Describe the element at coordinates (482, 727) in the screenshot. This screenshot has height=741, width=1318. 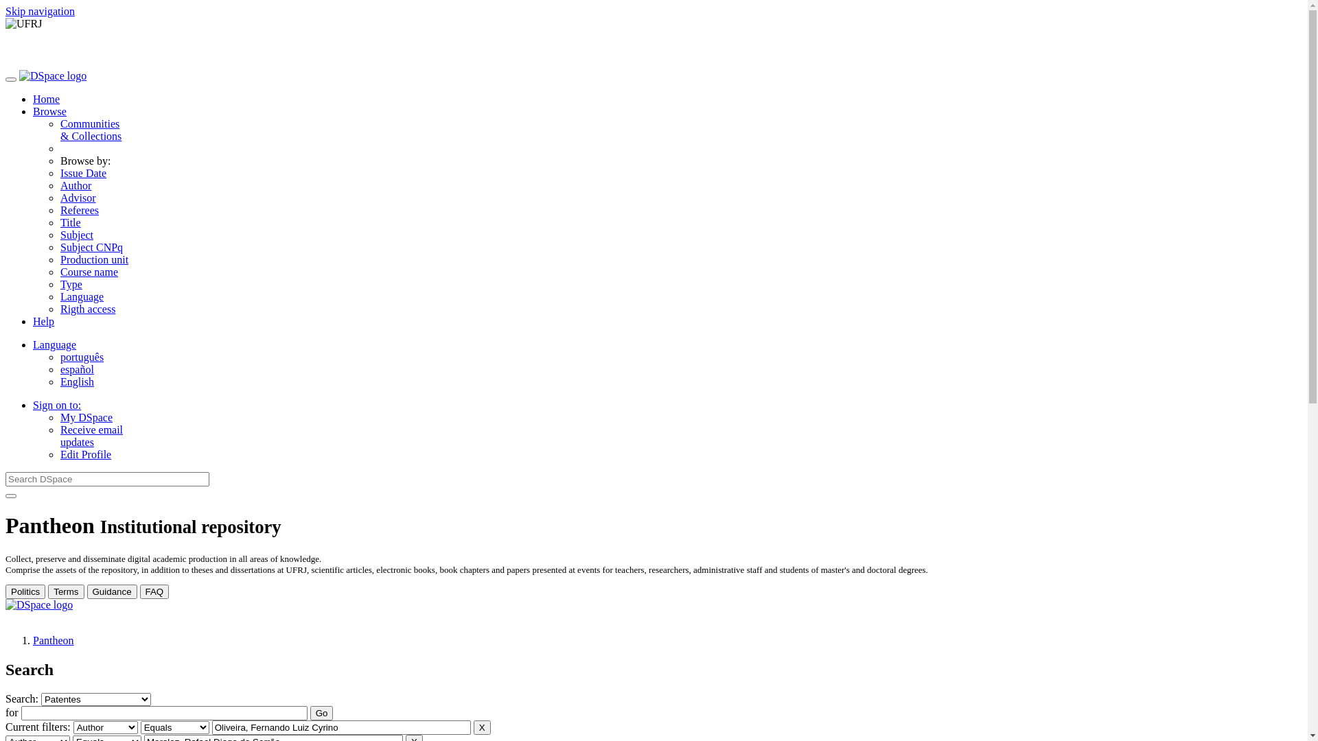
I see `X` at that location.